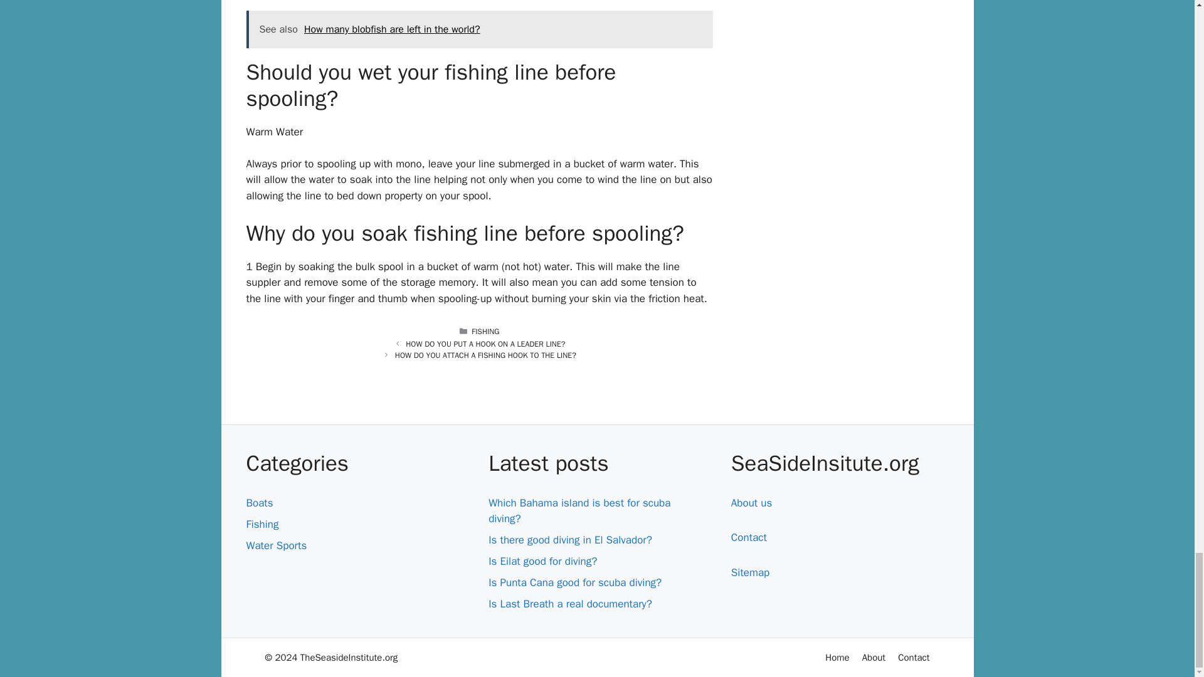 This screenshot has height=677, width=1204. Describe the element at coordinates (485, 331) in the screenshot. I see `FISHING` at that location.